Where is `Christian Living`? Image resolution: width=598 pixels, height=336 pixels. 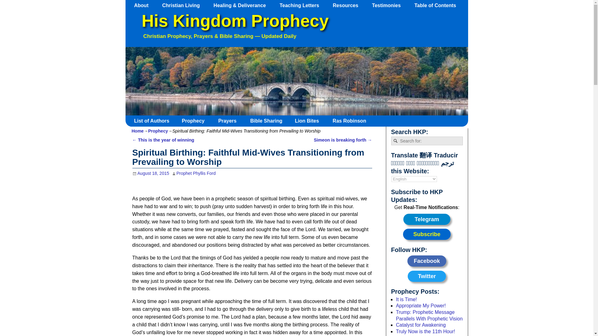 Christian Living is located at coordinates (184, 5).